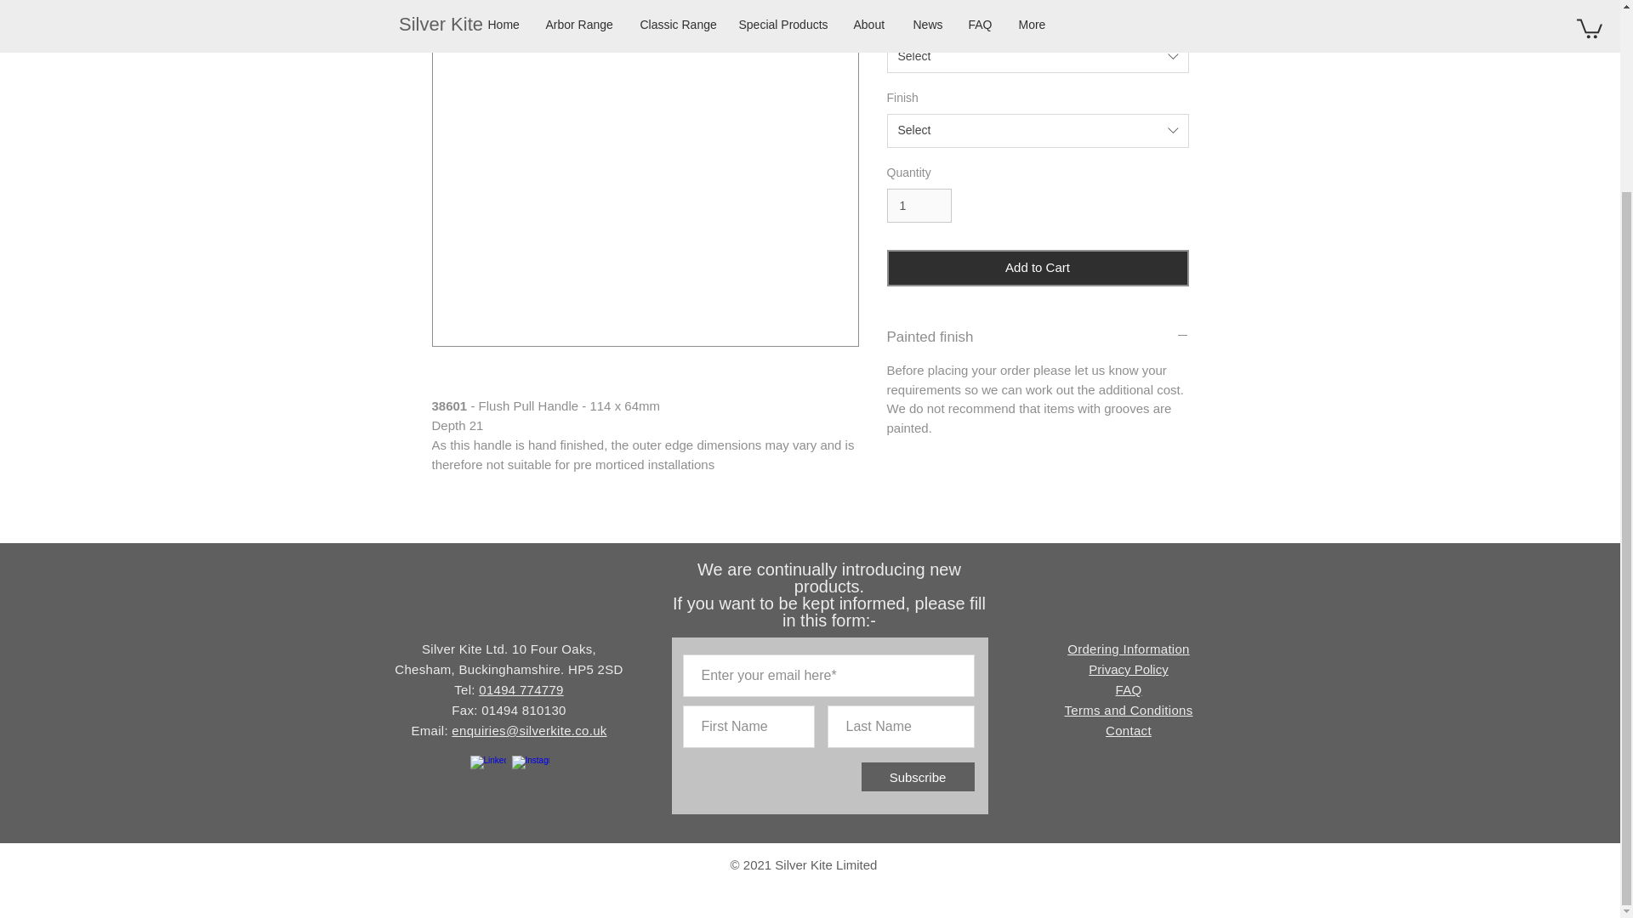  What do you see at coordinates (1128, 731) in the screenshot?
I see `Contact` at bounding box center [1128, 731].